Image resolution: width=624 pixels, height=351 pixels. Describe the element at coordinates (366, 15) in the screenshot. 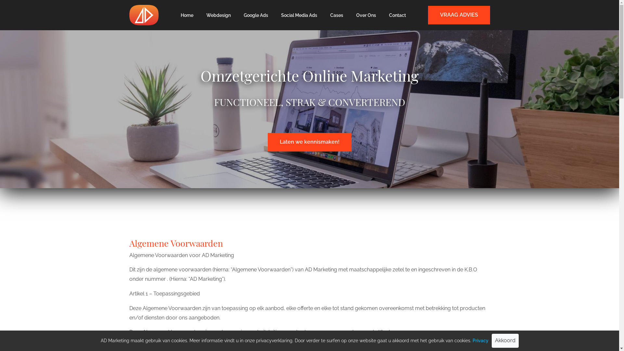

I see `Over Ons` at that location.